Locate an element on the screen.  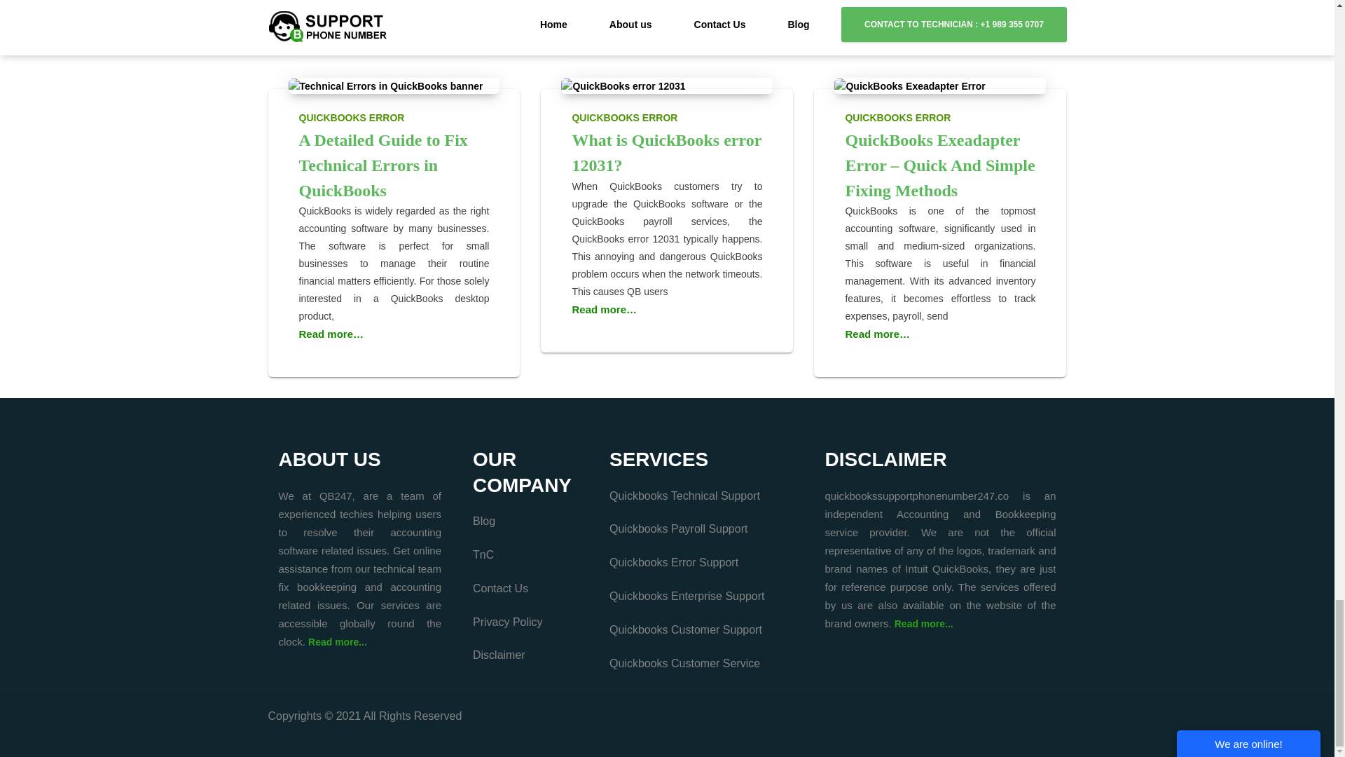
What is QuickBooks error 12031? is located at coordinates (666, 153).